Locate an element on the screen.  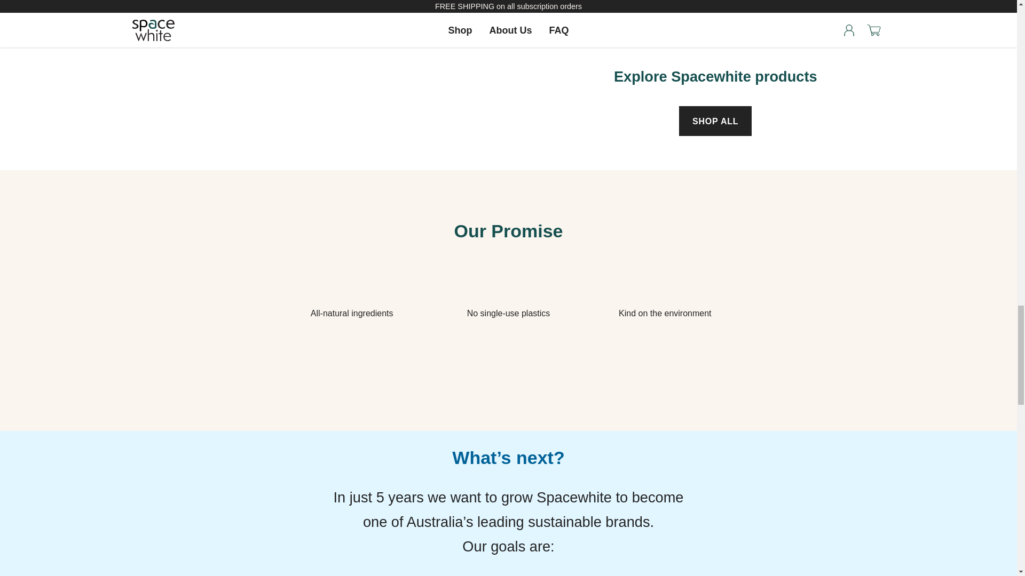
SHOP ALL is located at coordinates (715, 121).